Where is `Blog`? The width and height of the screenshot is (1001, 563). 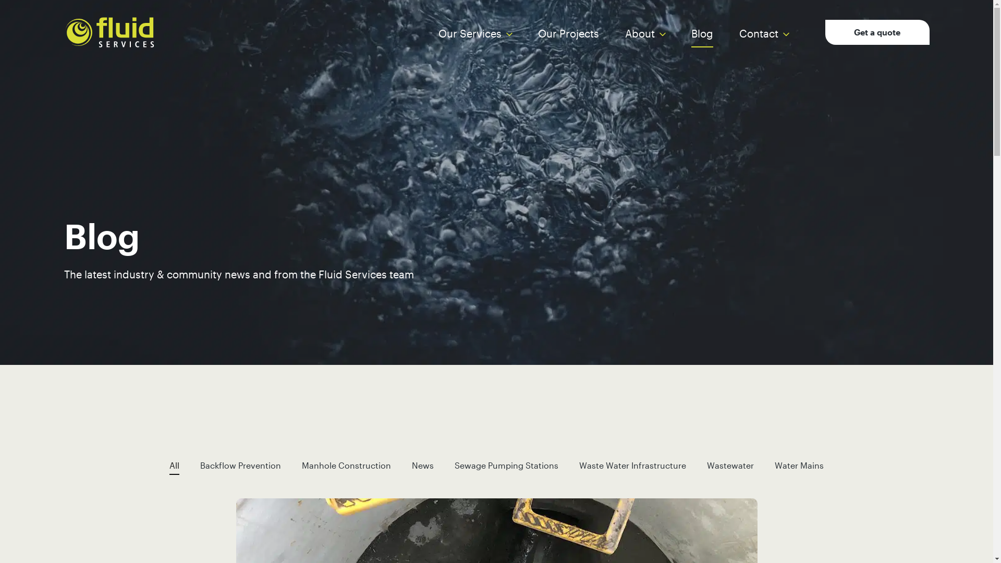
Blog is located at coordinates (702, 33).